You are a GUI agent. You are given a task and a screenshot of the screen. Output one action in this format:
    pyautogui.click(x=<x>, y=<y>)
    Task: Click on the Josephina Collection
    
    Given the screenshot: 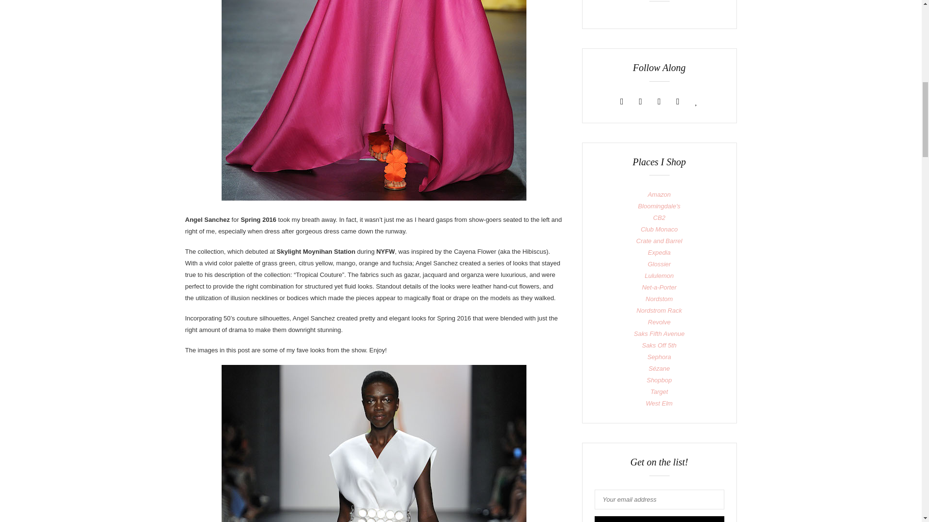 What is the action you would take?
    pyautogui.click(x=374, y=443)
    